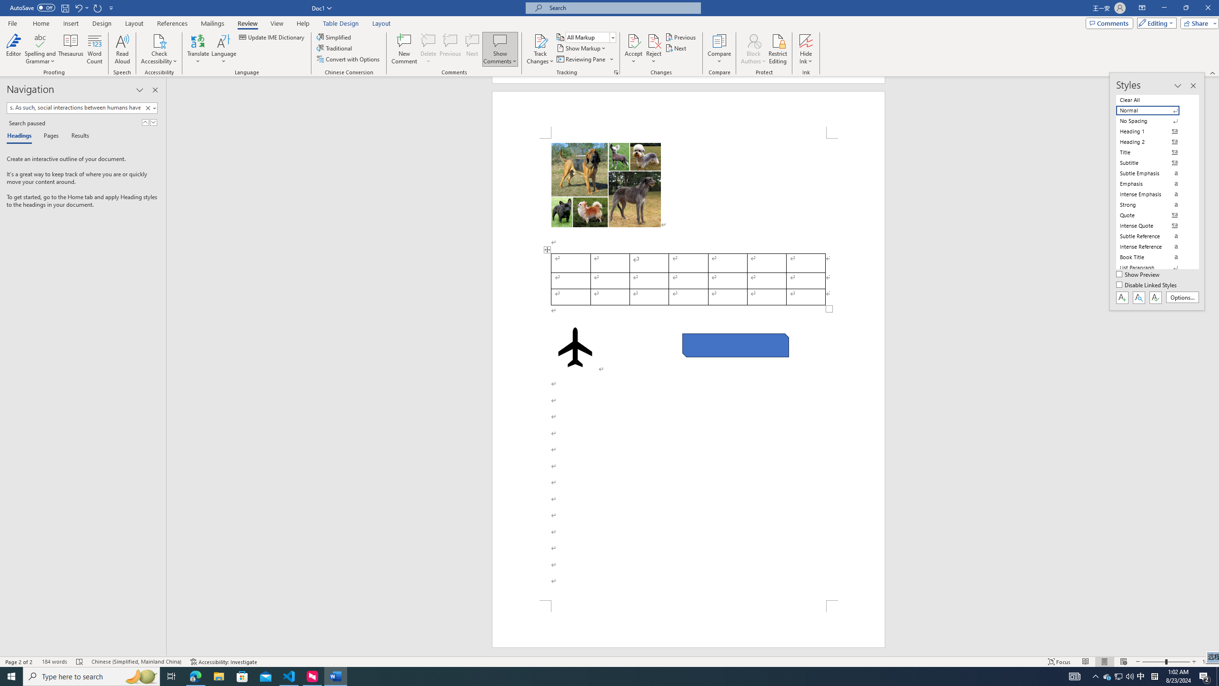 The image size is (1219, 686). What do you see at coordinates (540, 49) in the screenshot?
I see `Track Changes` at bounding box center [540, 49].